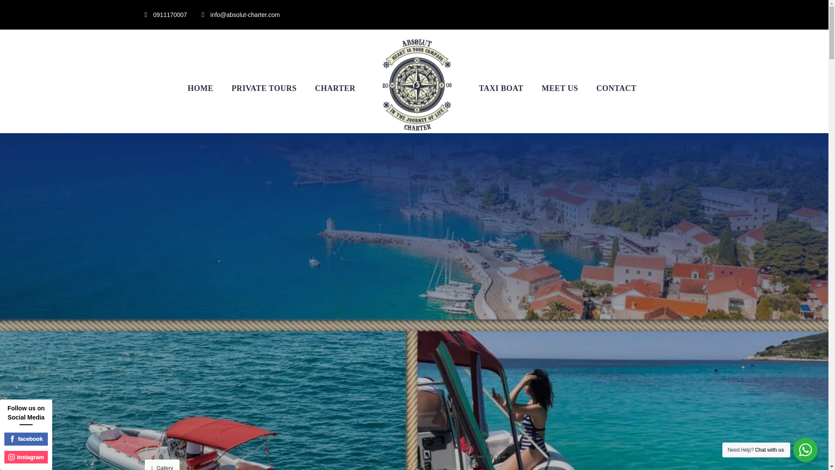 This screenshot has width=835, height=470. Describe the element at coordinates (201, 69) in the screenshot. I see `HOME` at that location.